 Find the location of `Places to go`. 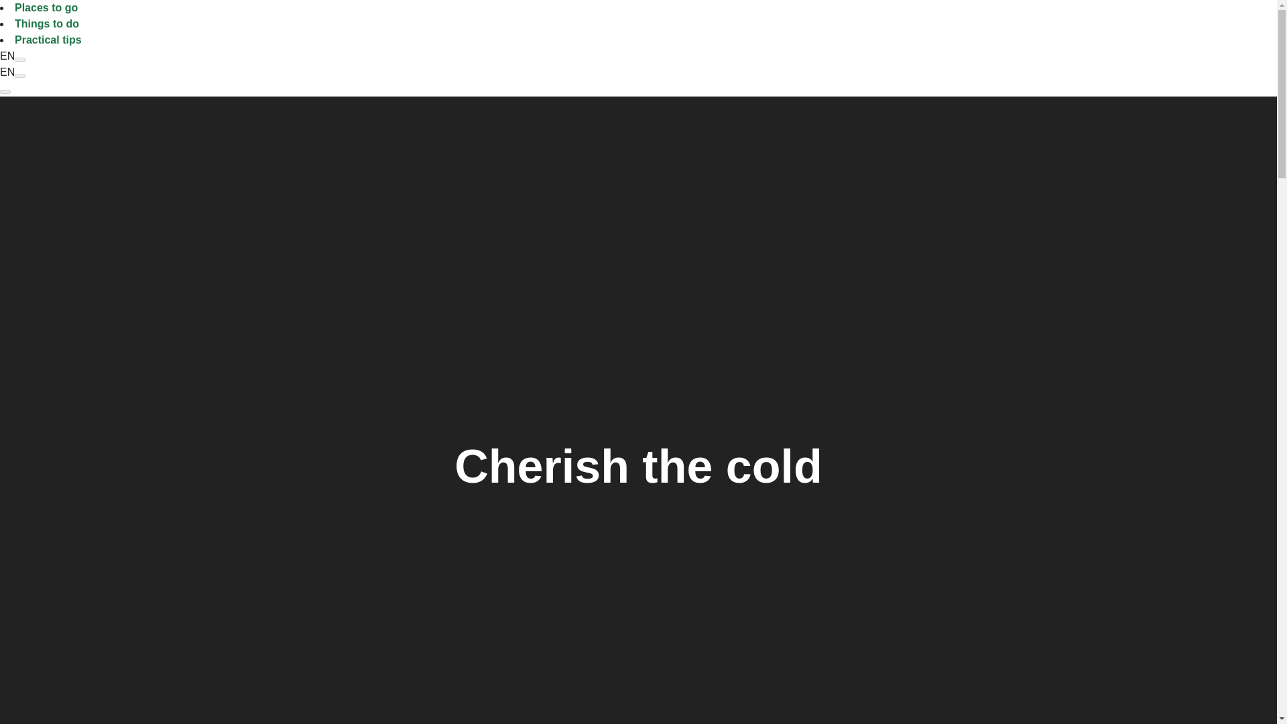

Places to go is located at coordinates (46, 8).